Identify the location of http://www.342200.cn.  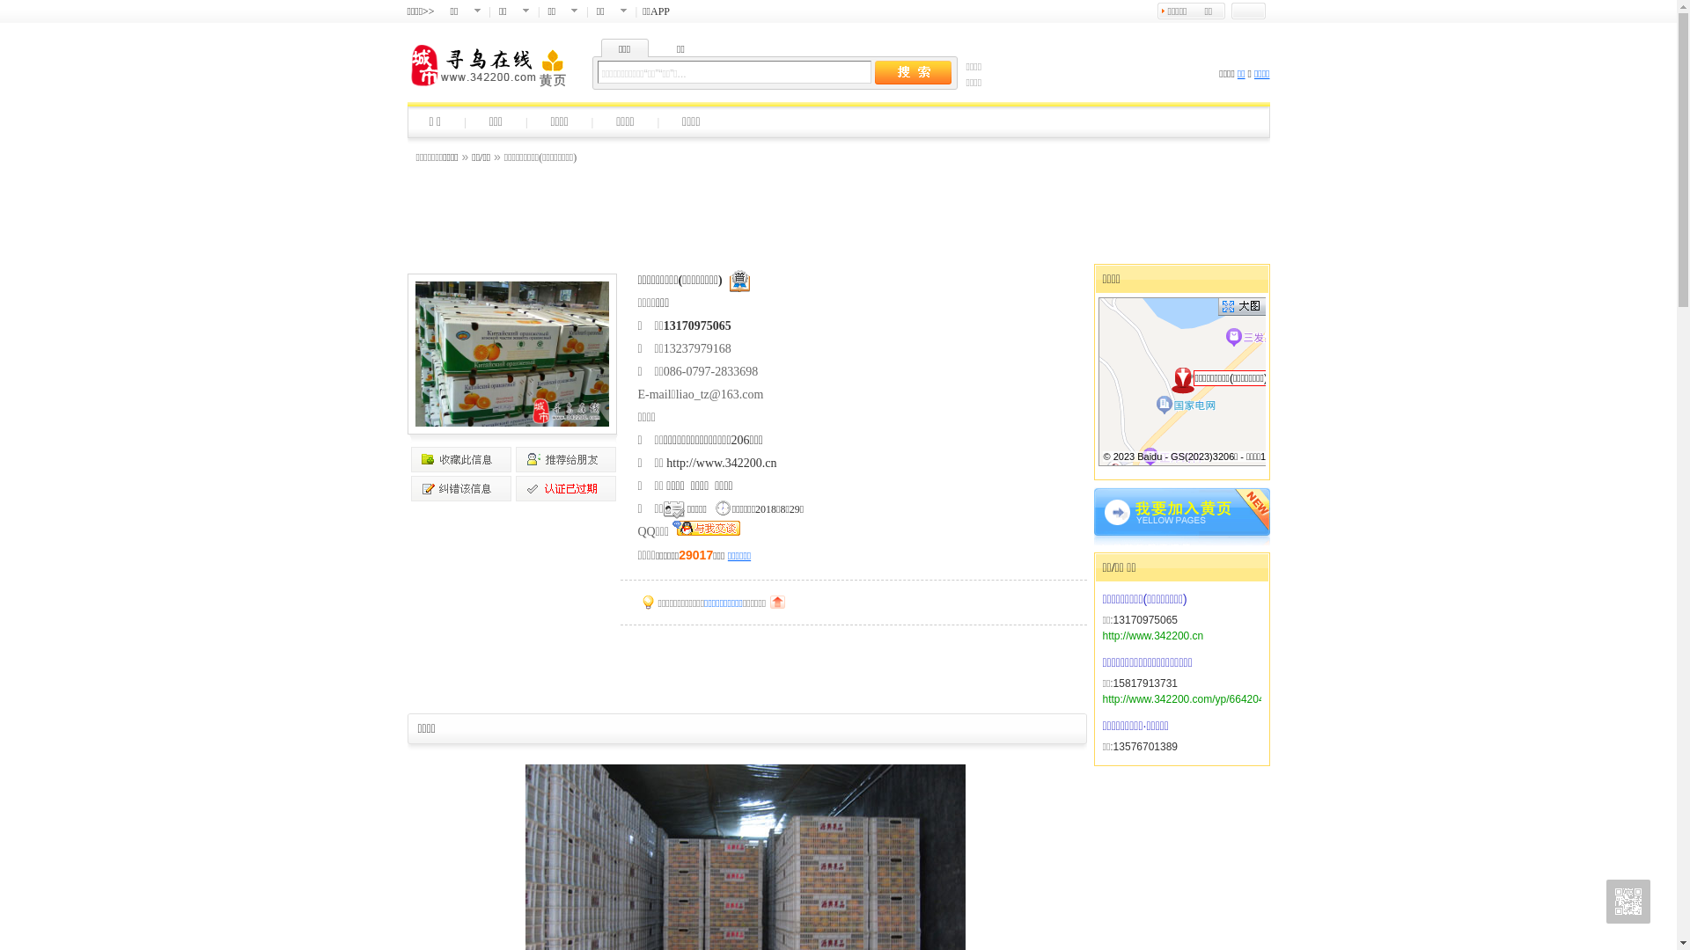
(1153, 636).